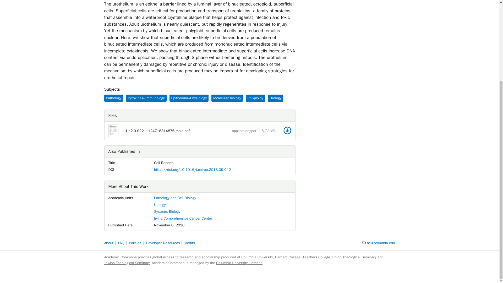 The width and height of the screenshot is (503, 283). Describe the element at coordinates (189, 98) in the screenshot. I see `Epithelium--Physiology` at that location.